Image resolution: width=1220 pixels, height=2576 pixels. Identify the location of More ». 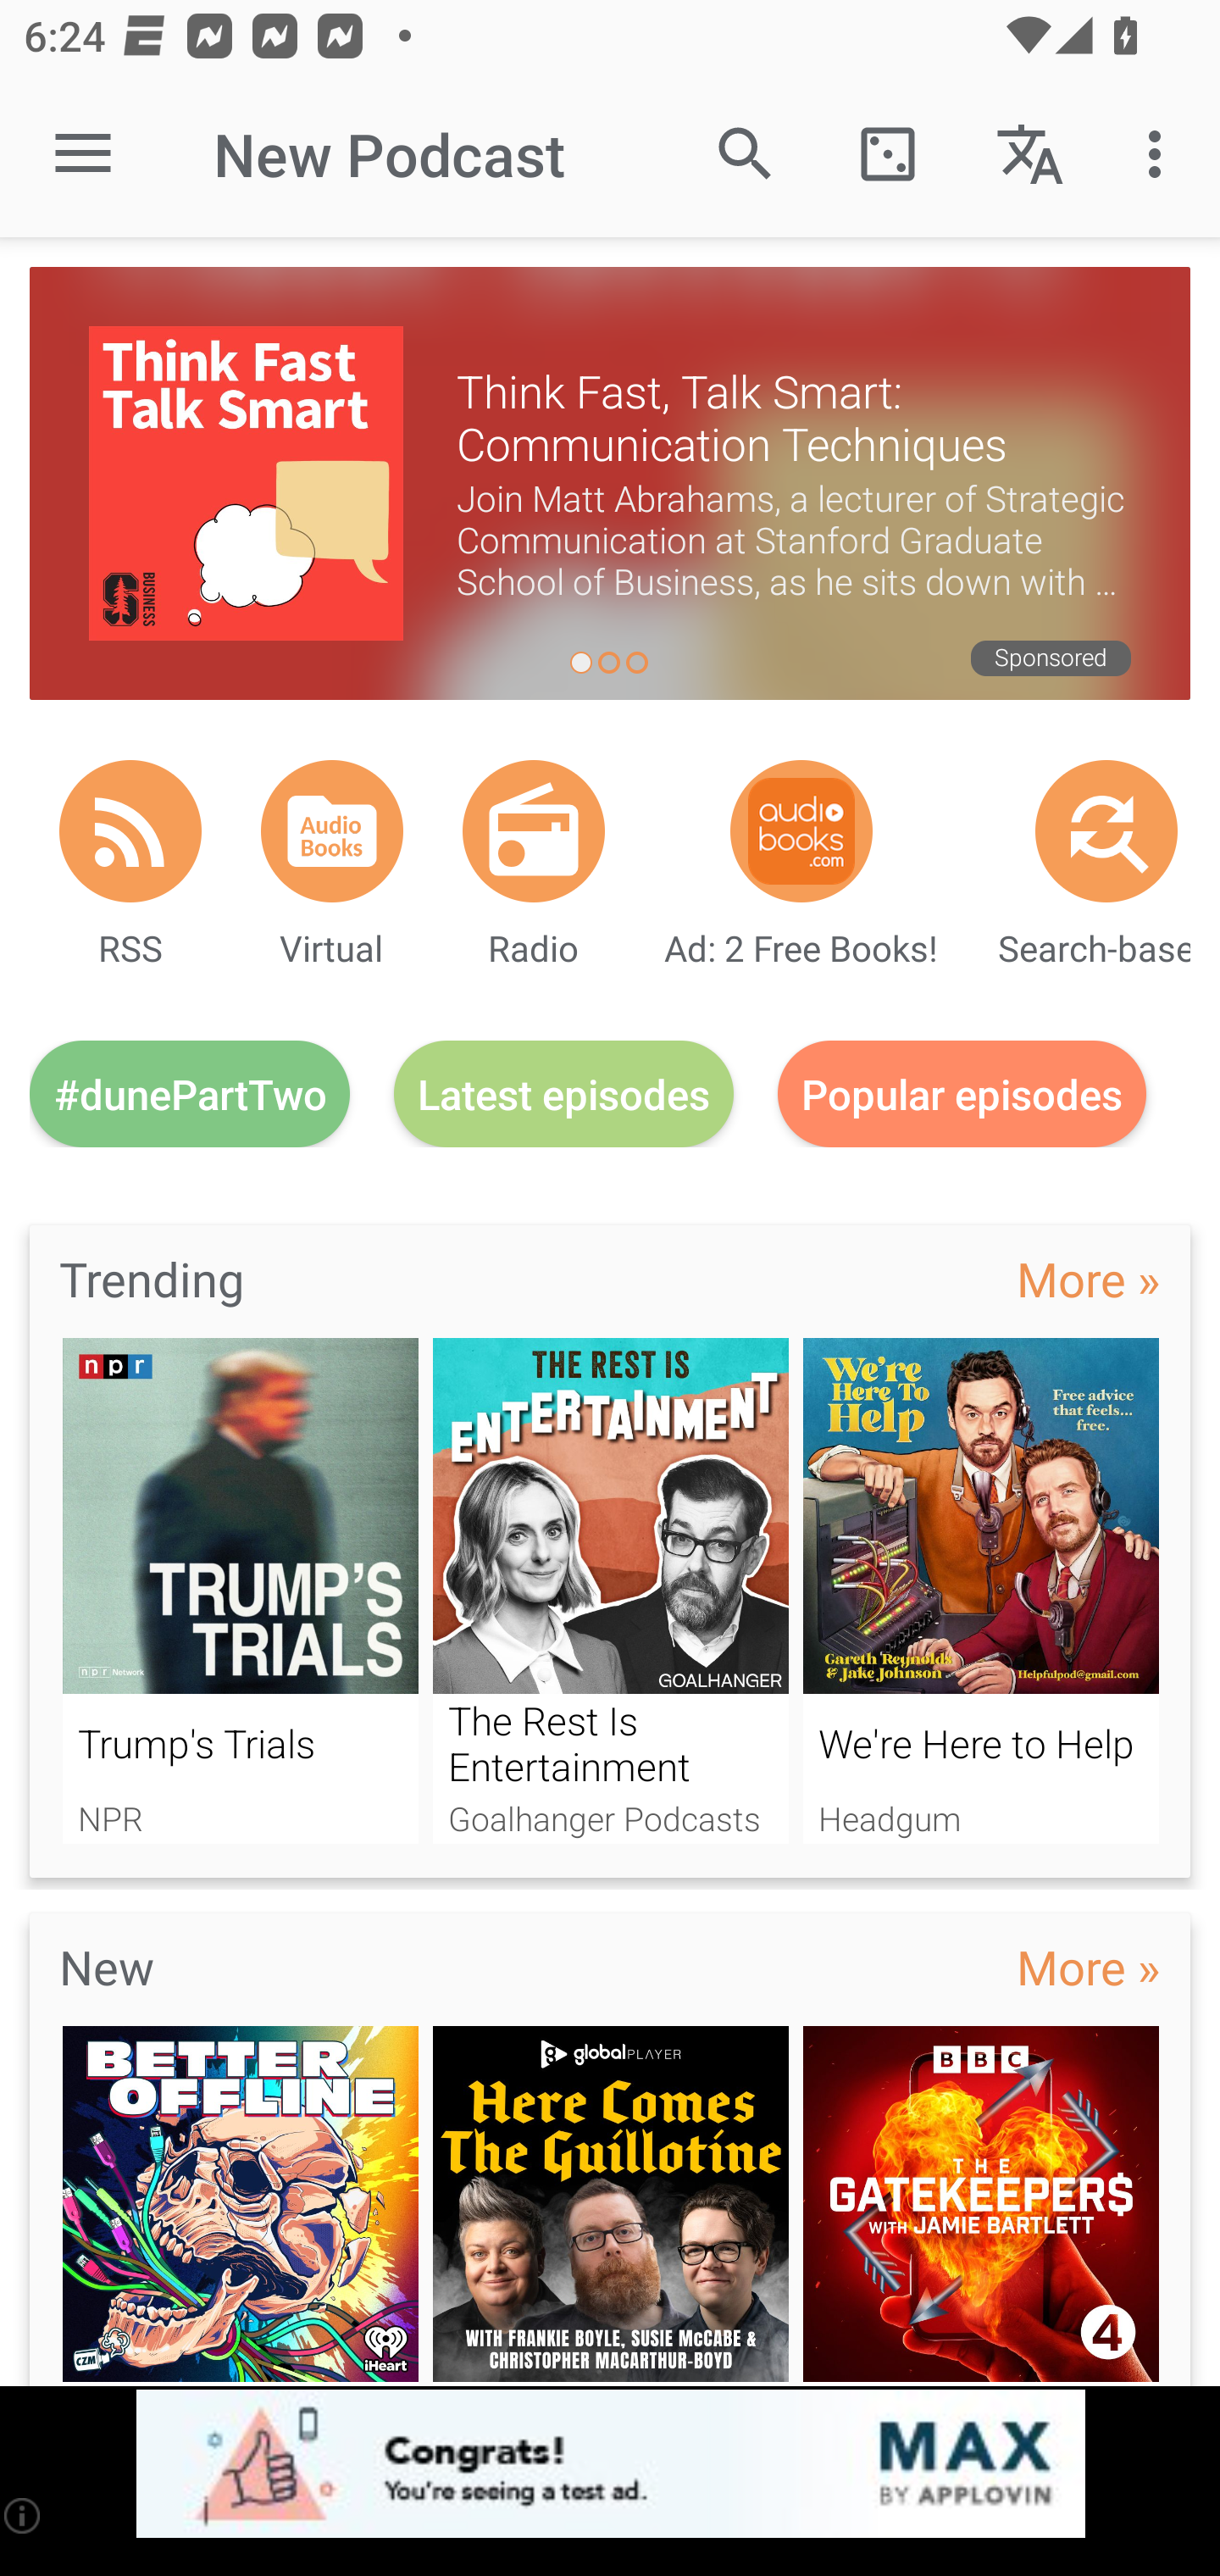
(1088, 1279).